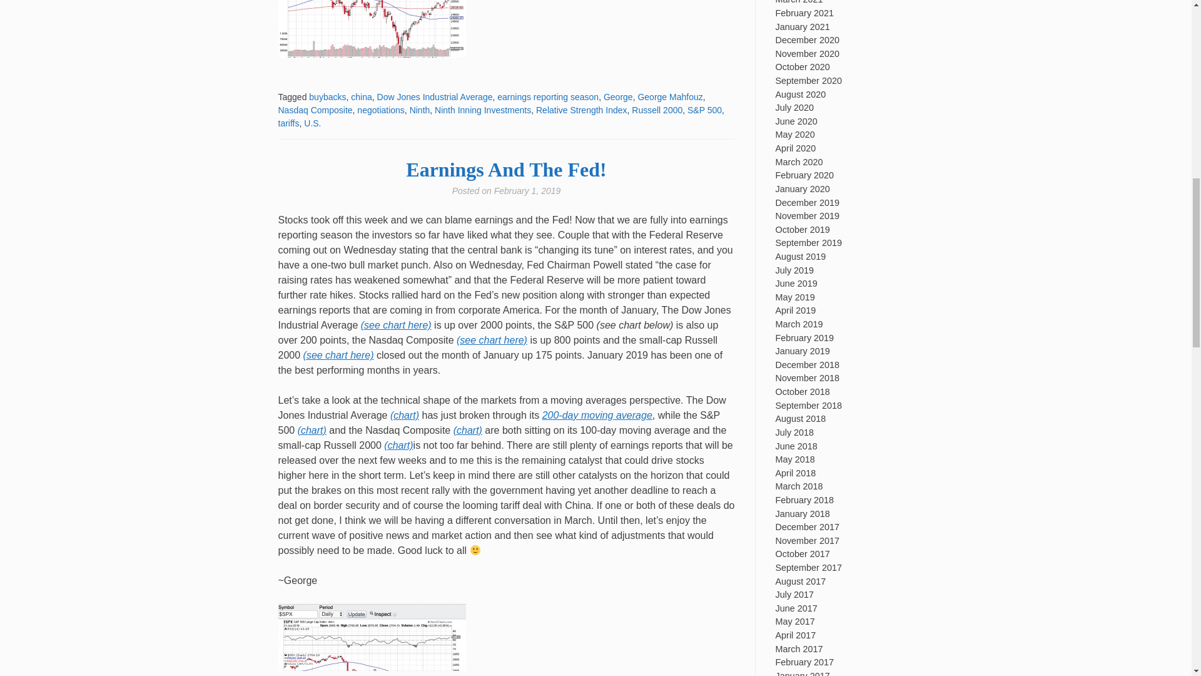  What do you see at coordinates (670, 96) in the screenshot?
I see `George Mahfouz` at bounding box center [670, 96].